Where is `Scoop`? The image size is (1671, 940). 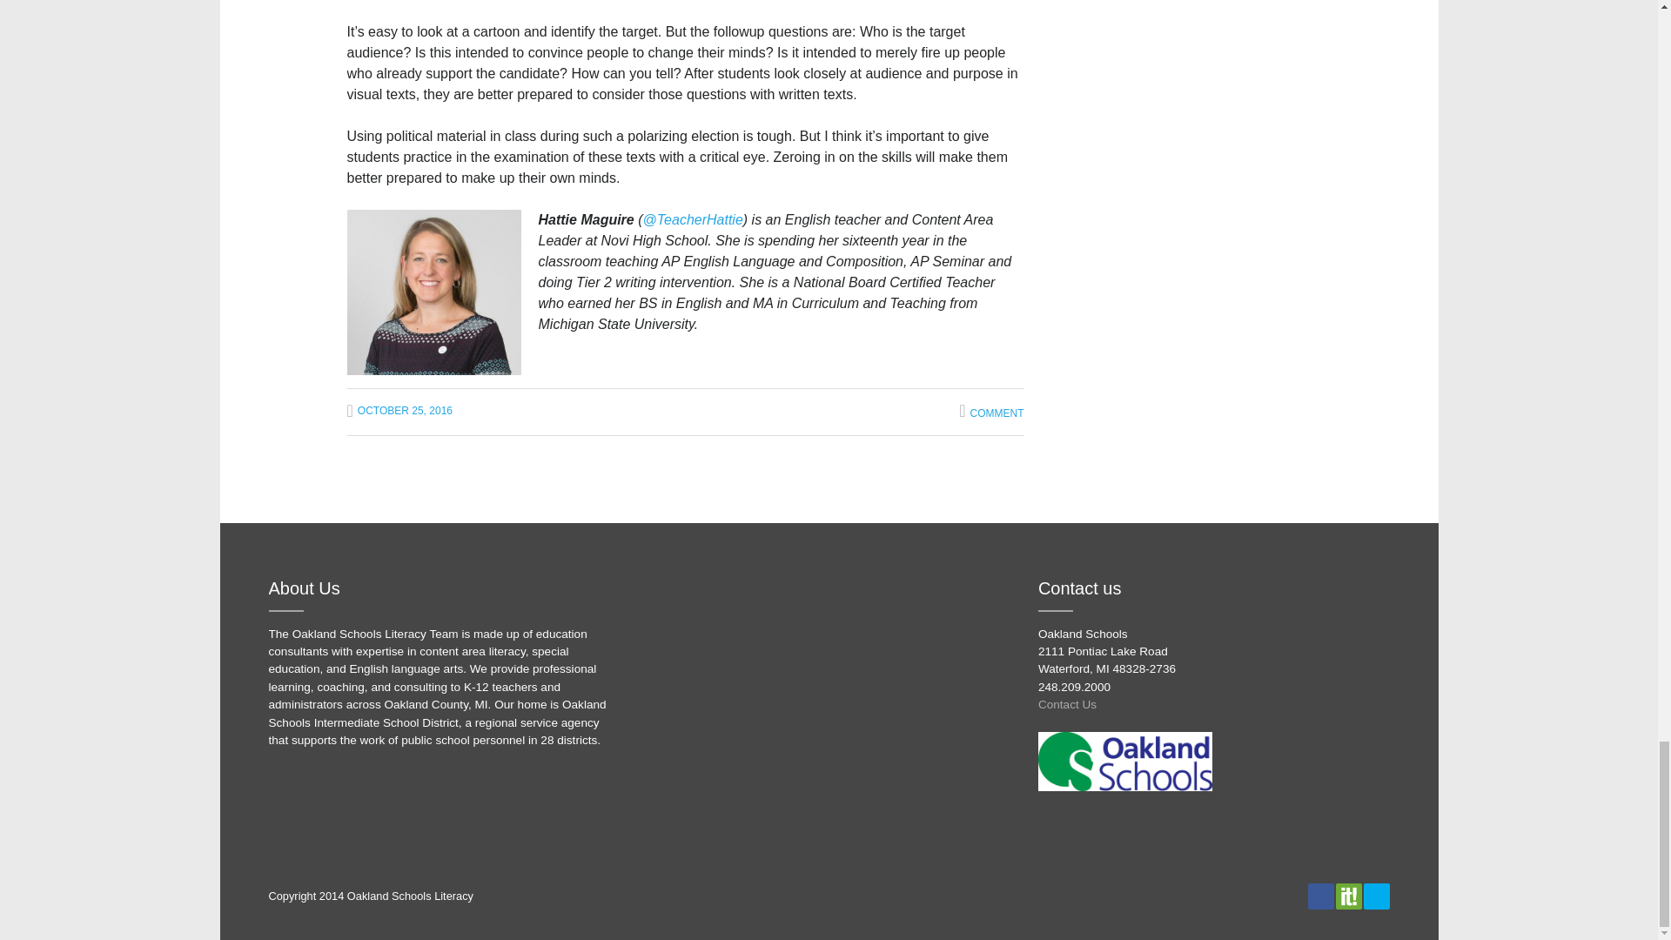
Scoop is located at coordinates (1347, 896).